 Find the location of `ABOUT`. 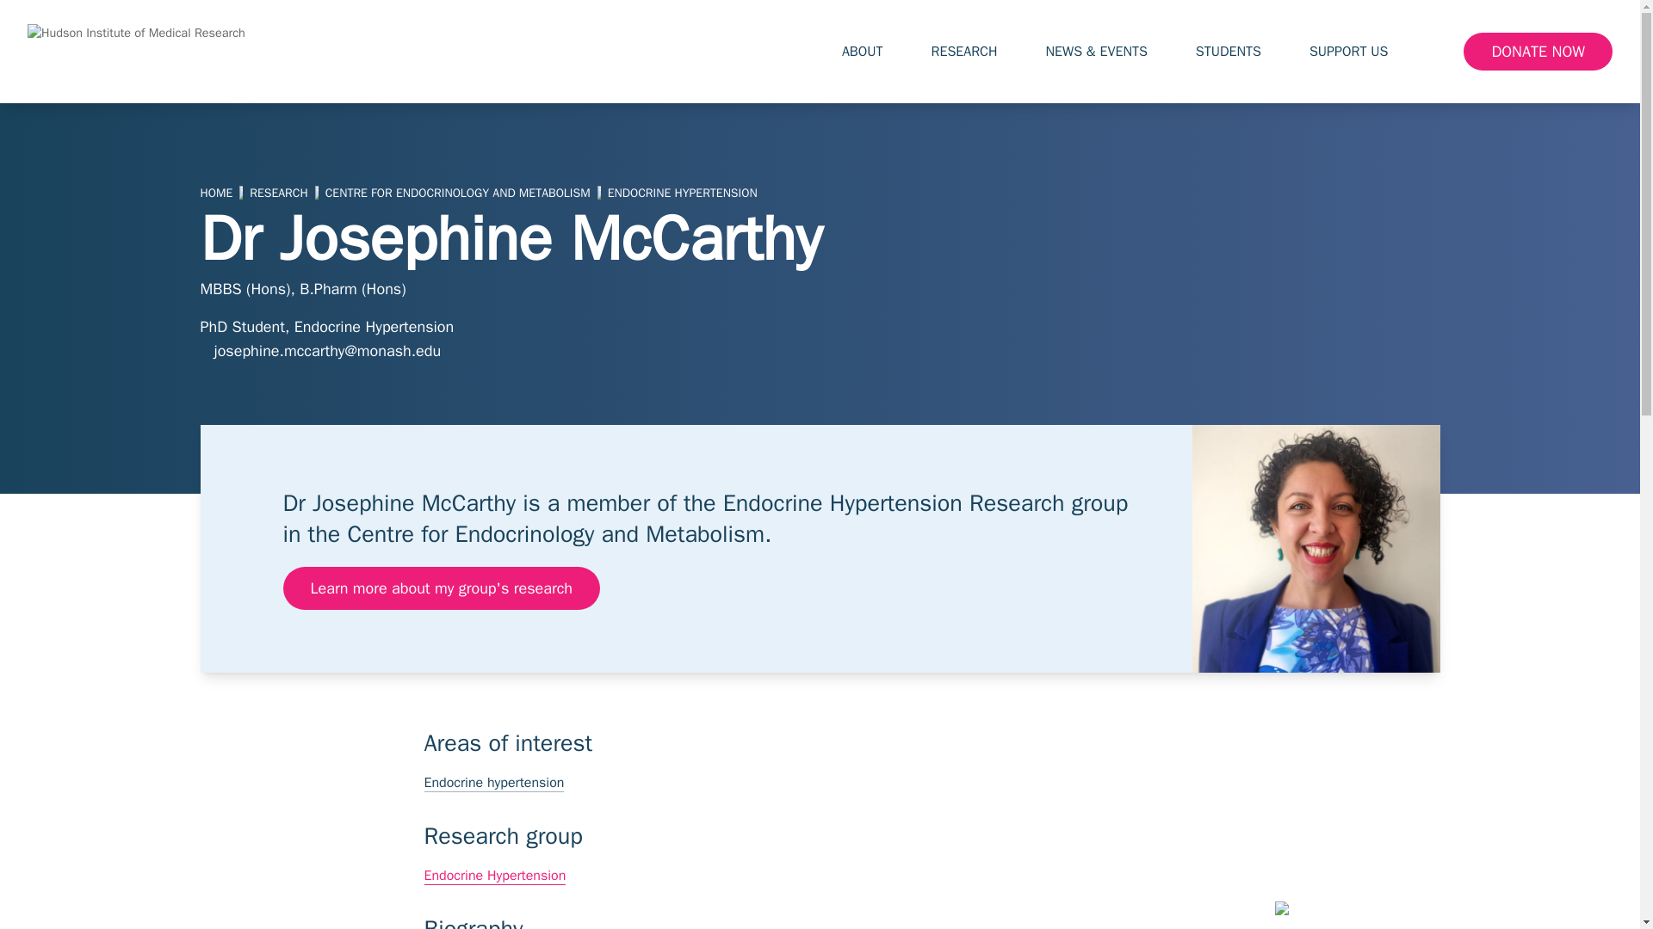

ABOUT is located at coordinates (872, 52).